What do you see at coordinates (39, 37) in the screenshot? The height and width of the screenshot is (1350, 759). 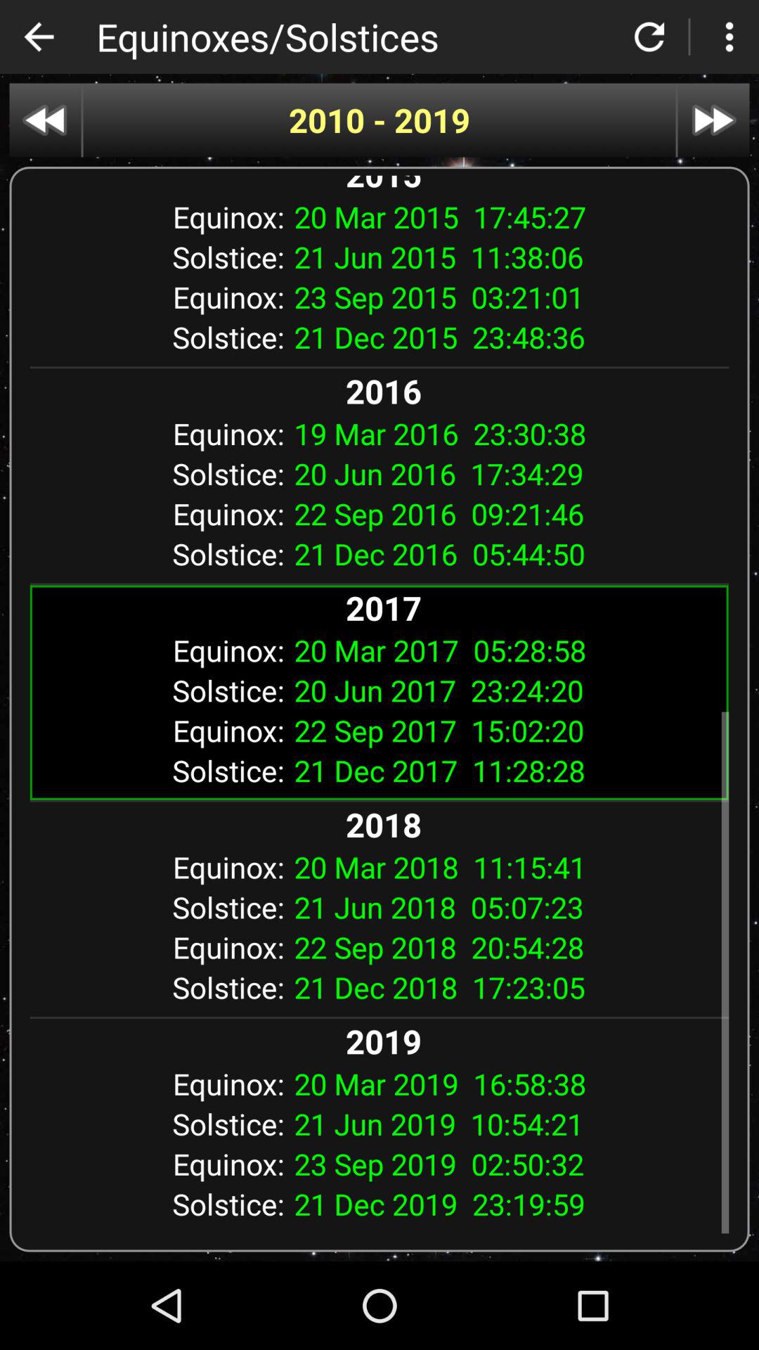 I see `go back` at bounding box center [39, 37].